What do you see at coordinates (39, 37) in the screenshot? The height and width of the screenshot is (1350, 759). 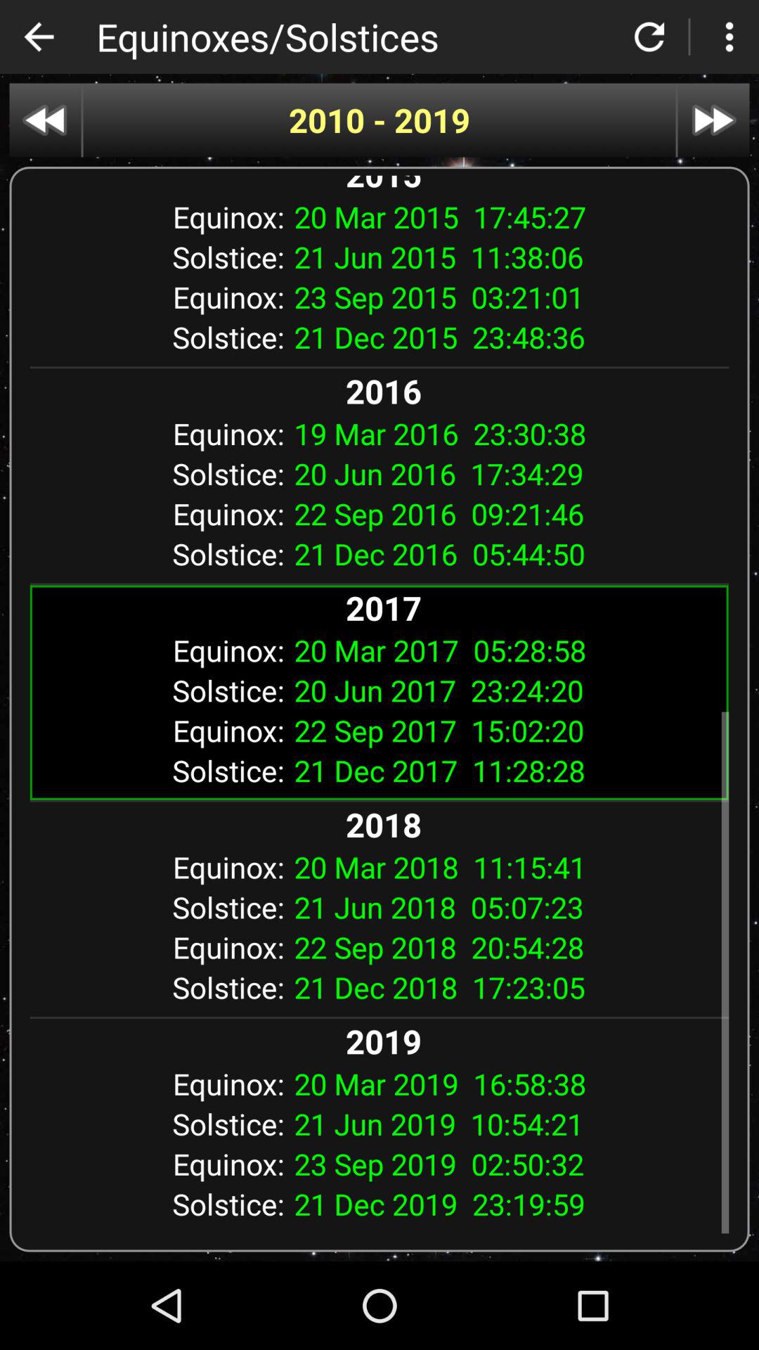 I see `go back` at bounding box center [39, 37].